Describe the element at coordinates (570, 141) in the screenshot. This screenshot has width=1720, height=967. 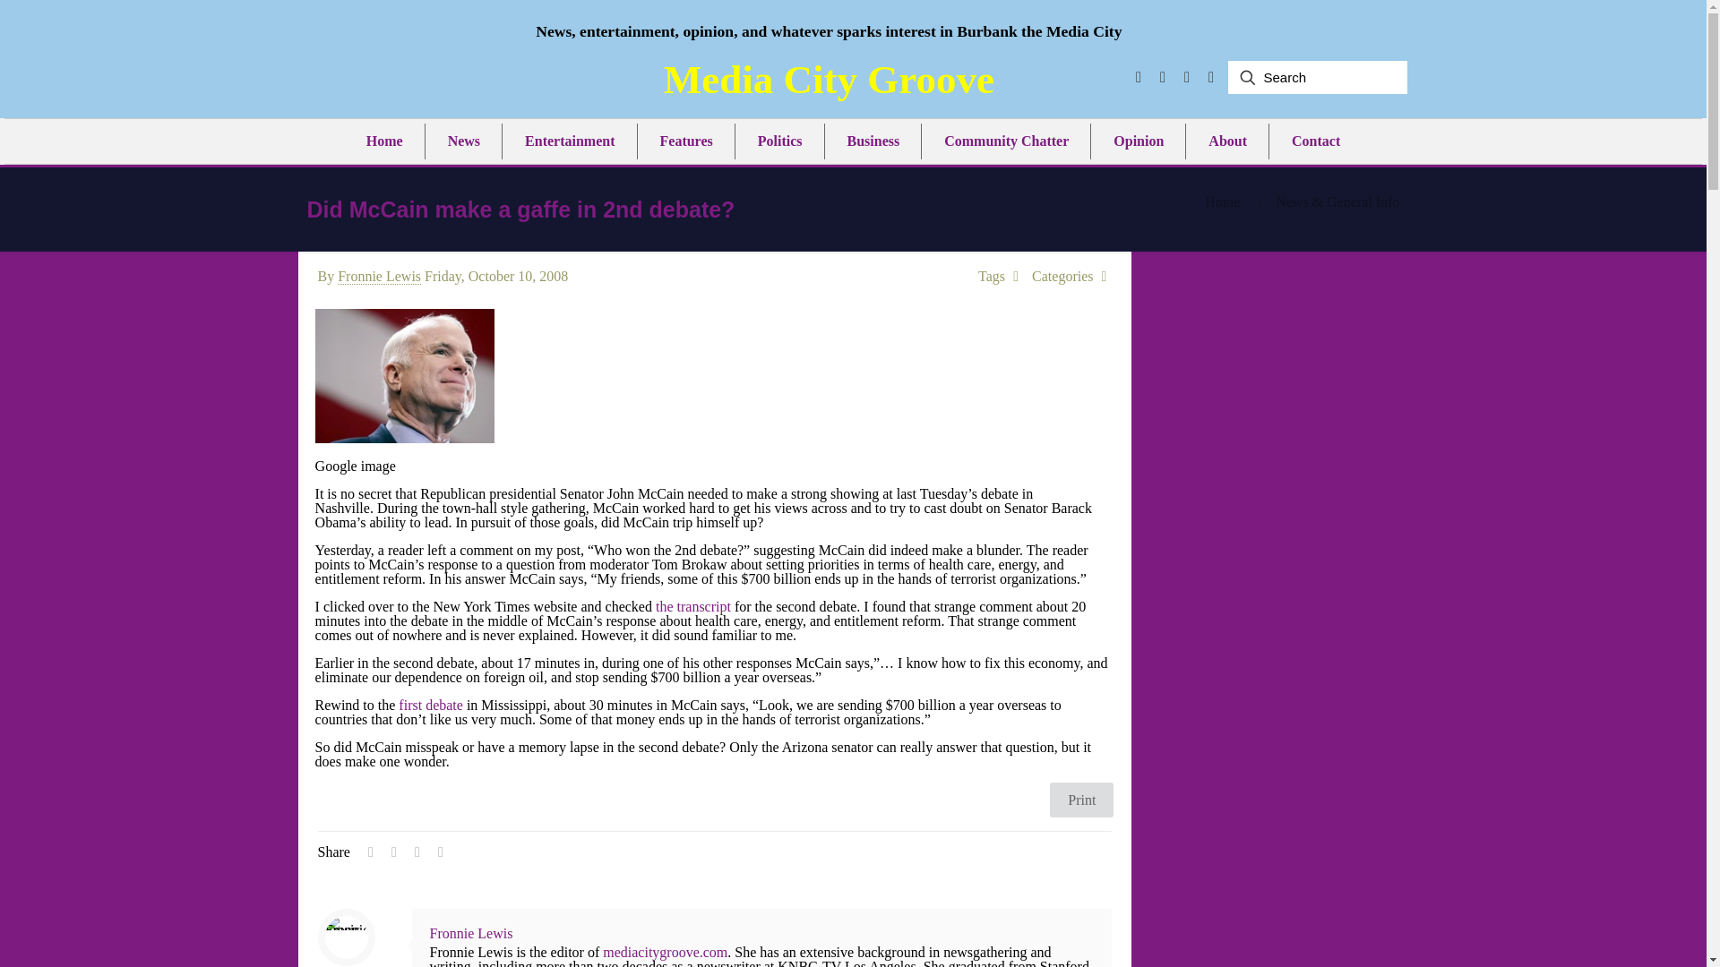
I see `Entertainment` at that location.